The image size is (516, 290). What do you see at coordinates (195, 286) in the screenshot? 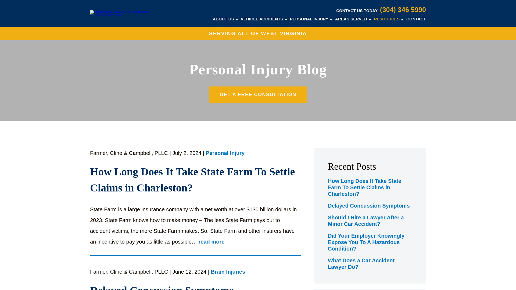
I see `Delayed Concussion Symptoms` at bounding box center [195, 286].